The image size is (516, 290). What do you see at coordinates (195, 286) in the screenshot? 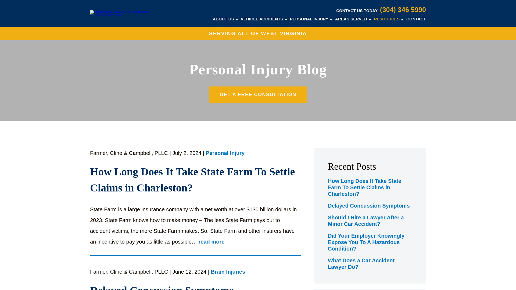
I see `Delayed Concussion Symptoms` at bounding box center [195, 286].